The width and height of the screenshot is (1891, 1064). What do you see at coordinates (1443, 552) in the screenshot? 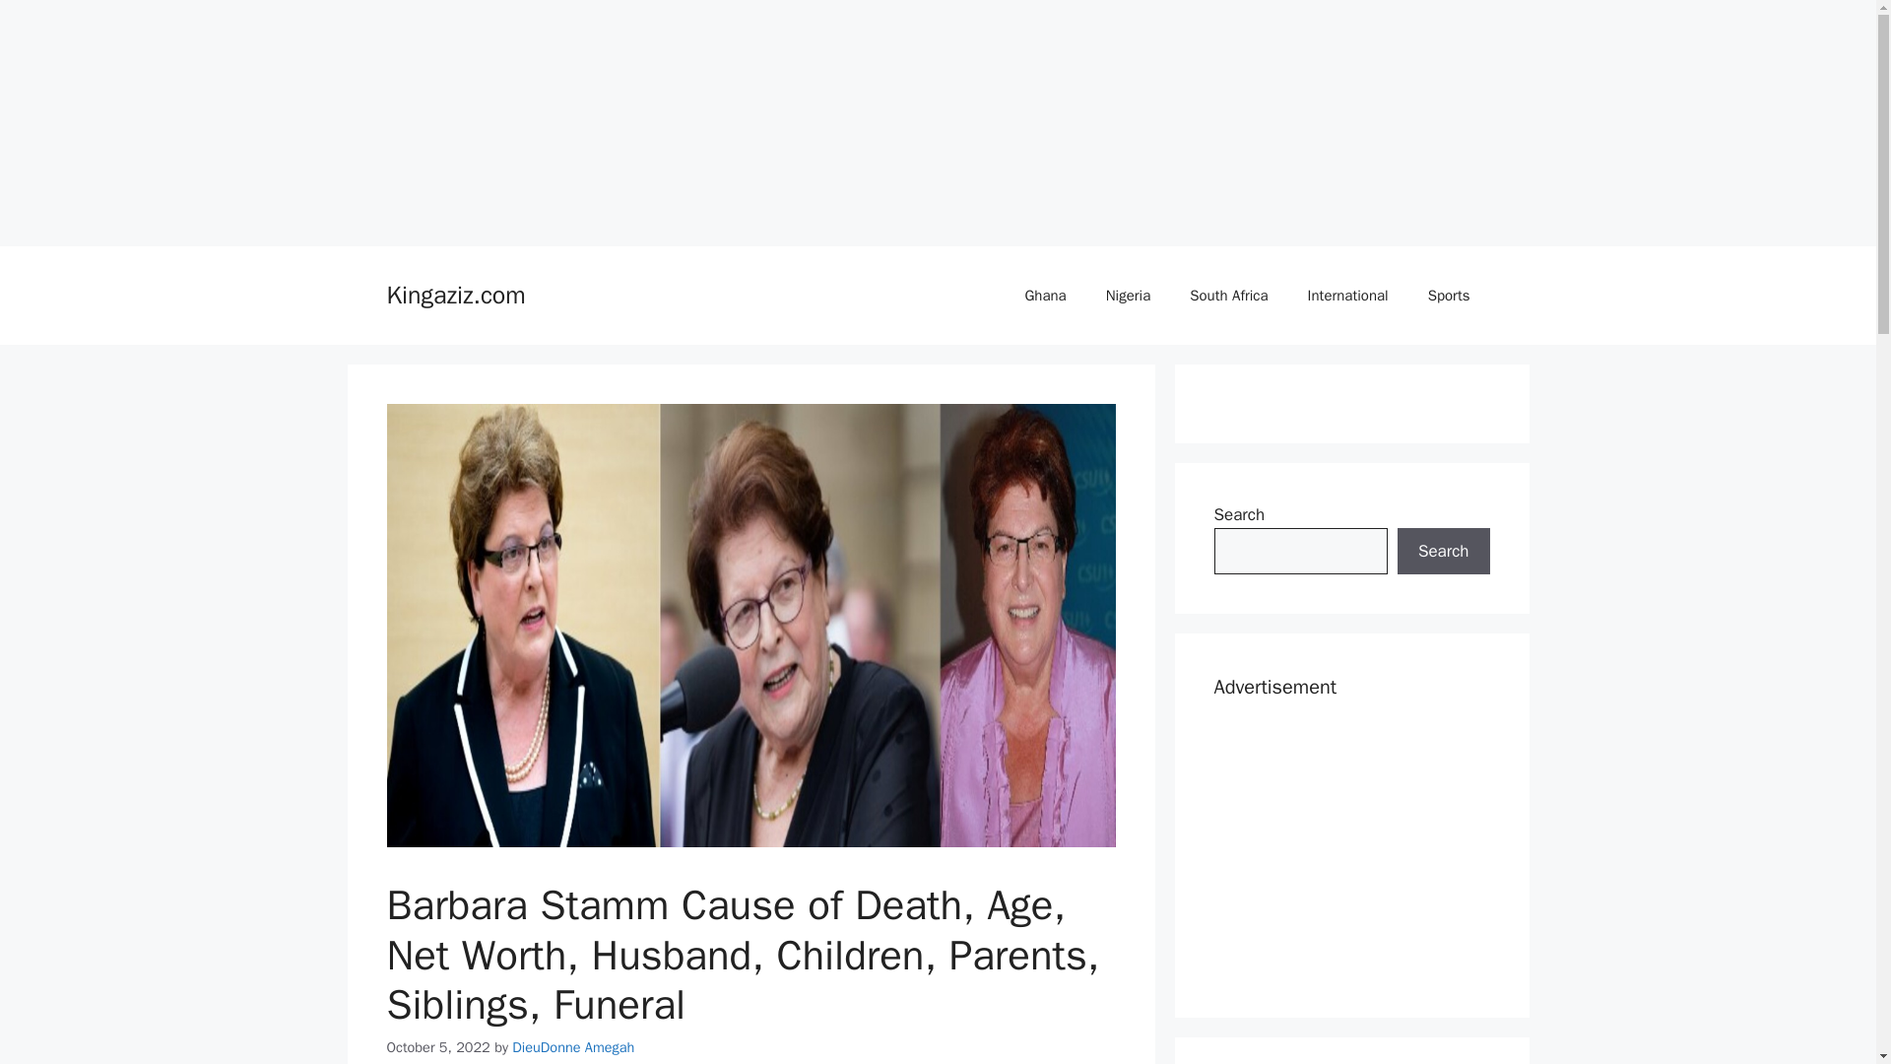
I see `Search` at bounding box center [1443, 552].